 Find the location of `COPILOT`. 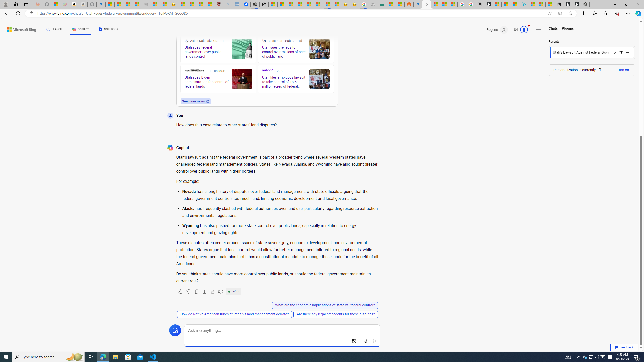

COPILOT is located at coordinates (80, 30).